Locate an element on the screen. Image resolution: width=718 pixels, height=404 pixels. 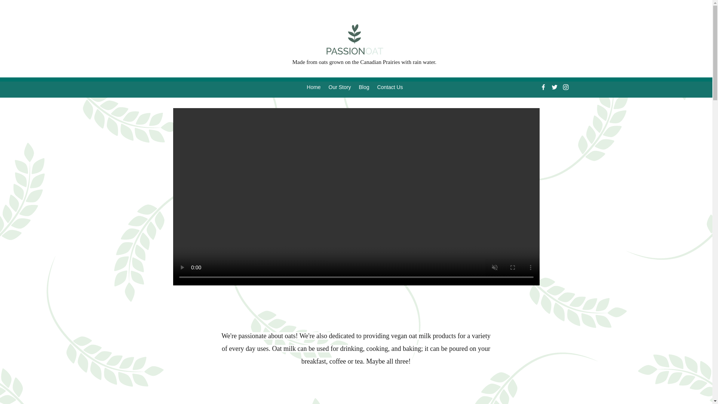
Our Story is located at coordinates (340, 87).